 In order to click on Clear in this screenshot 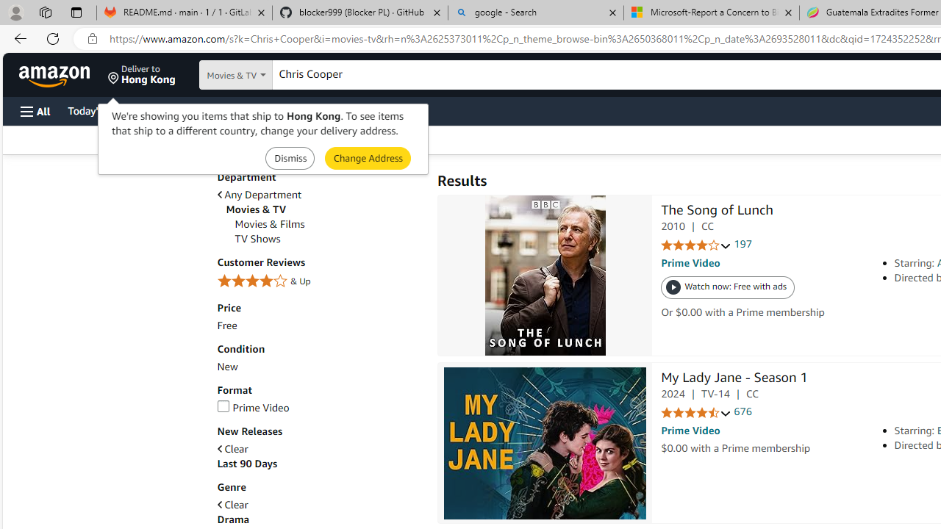, I will do `click(232, 505)`.